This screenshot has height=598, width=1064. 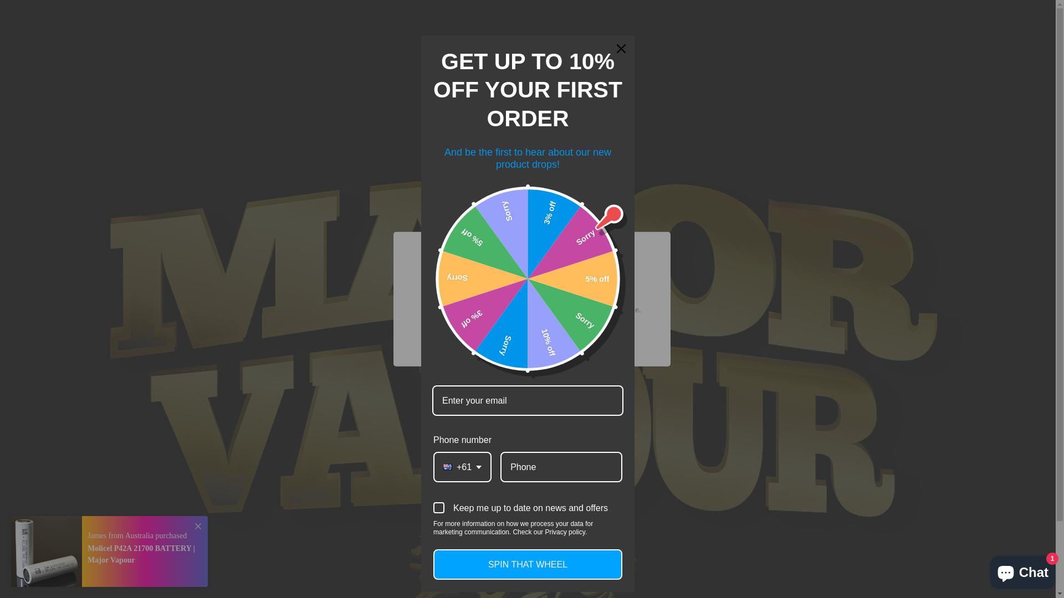 I want to click on Create account, so click(x=768, y=37).